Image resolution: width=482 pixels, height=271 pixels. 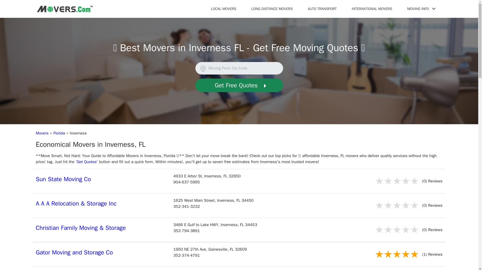 I want to click on MOVING INFO, so click(x=421, y=9).